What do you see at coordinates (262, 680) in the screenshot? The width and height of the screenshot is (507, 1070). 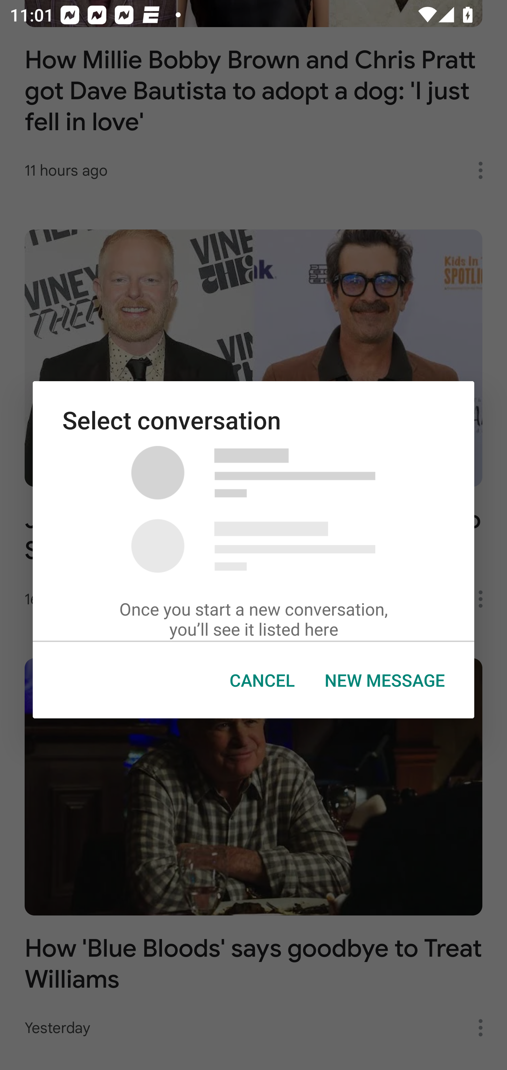 I see `CANCEL` at bounding box center [262, 680].